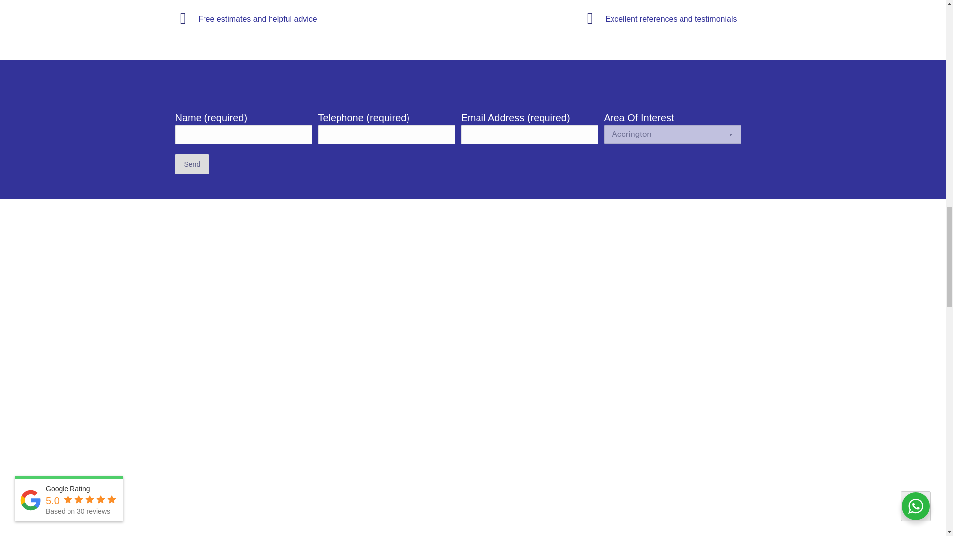 This screenshot has width=953, height=536. What do you see at coordinates (192, 164) in the screenshot?
I see `Send` at bounding box center [192, 164].